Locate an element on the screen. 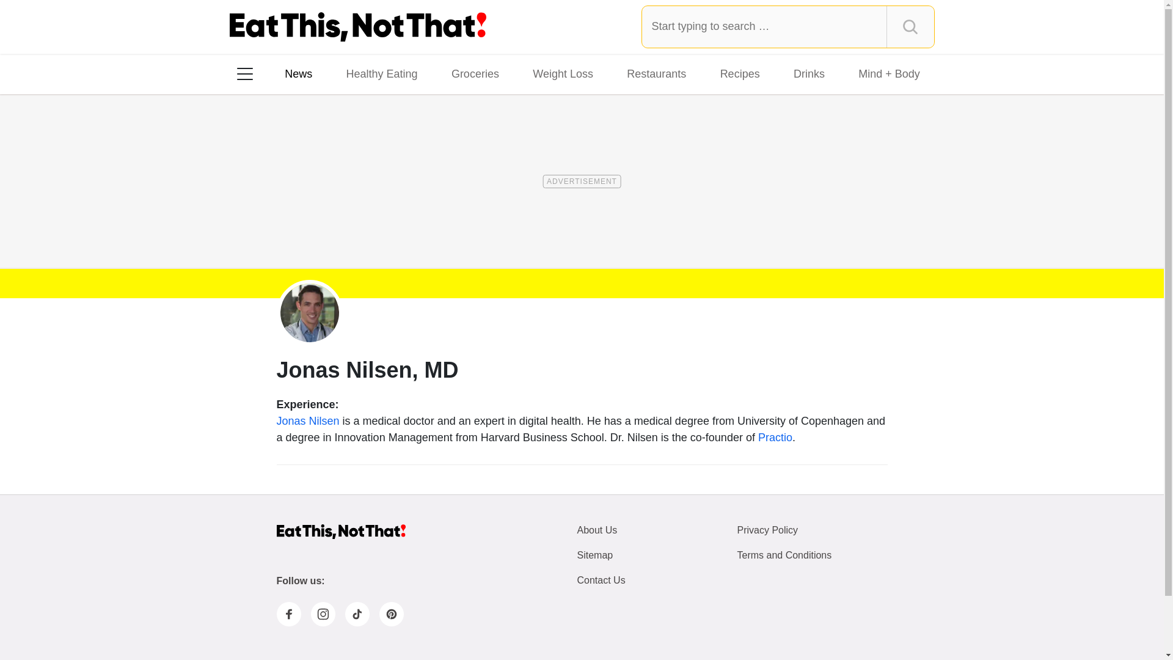 This screenshot has width=1173, height=660. Pinterest is located at coordinates (391, 614).